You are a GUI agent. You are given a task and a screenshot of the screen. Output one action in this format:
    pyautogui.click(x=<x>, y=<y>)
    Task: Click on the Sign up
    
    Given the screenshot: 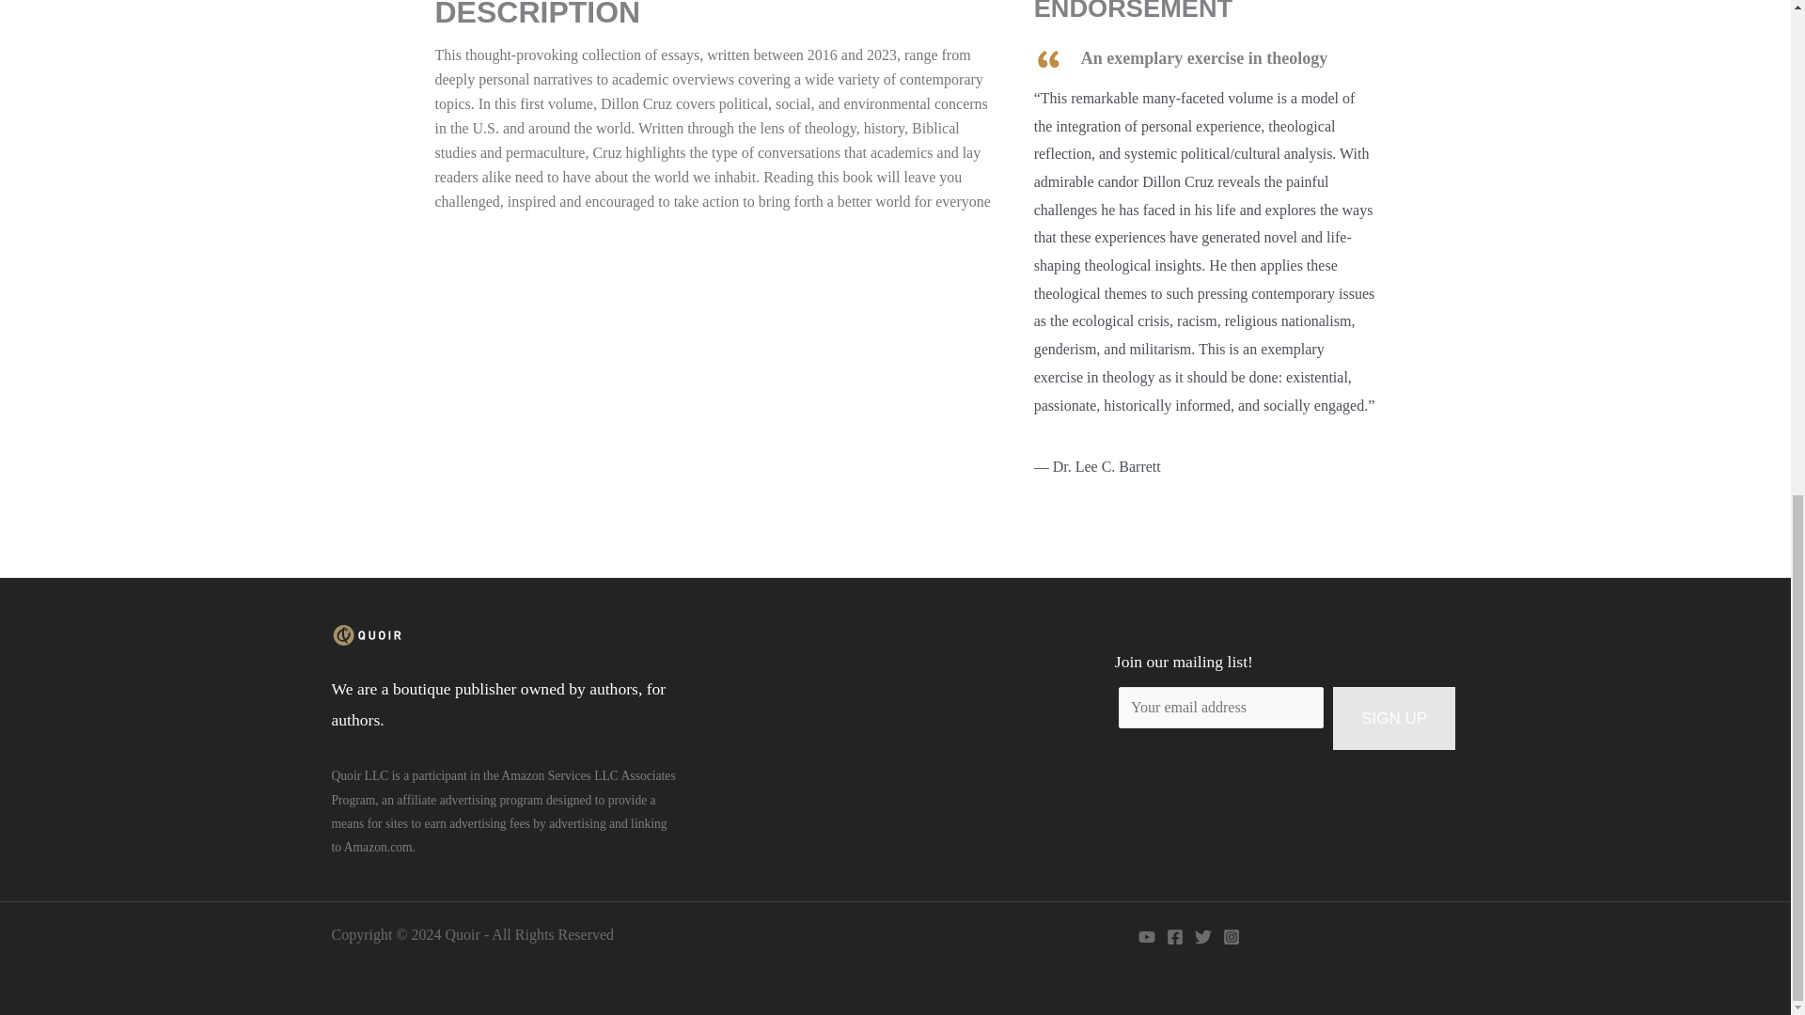 What is the action you would take?
    pyautogui.click(x=1393, y=719)
    